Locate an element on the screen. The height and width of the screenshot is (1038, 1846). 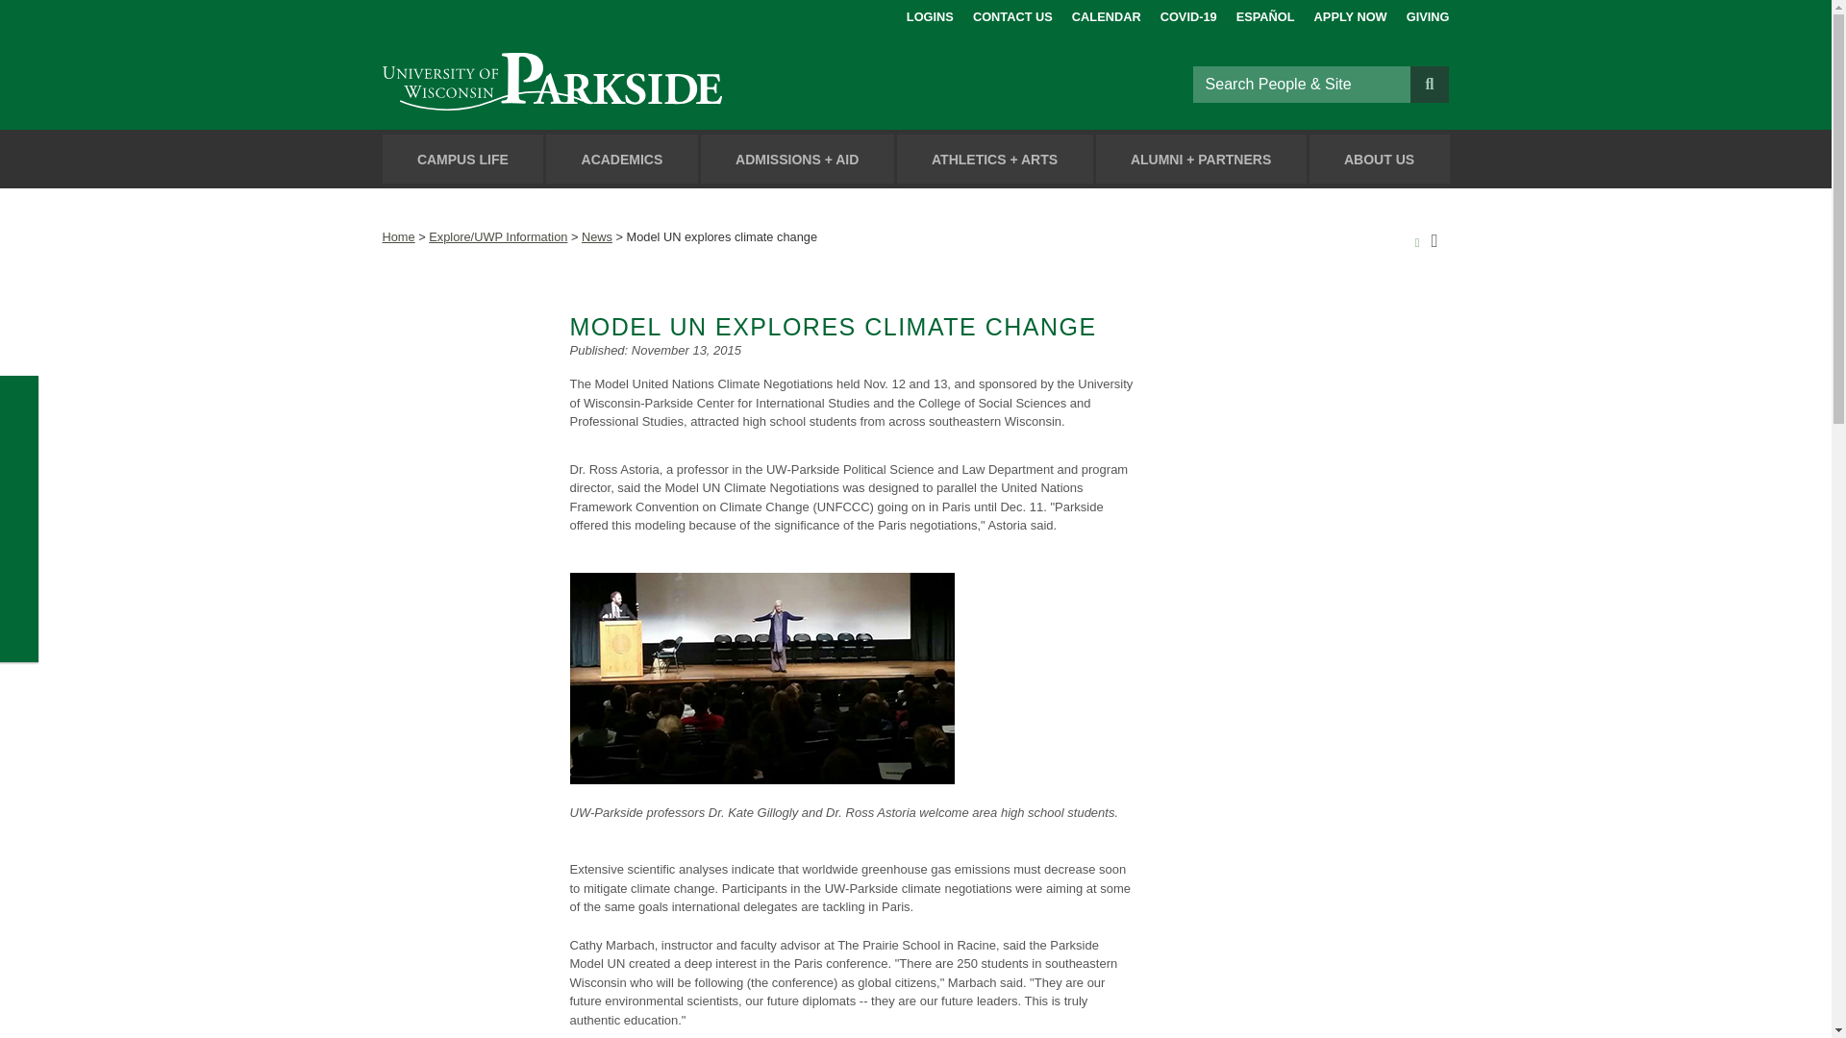
University of Wisconsin-Parkside is located at coordinates (596, 84).